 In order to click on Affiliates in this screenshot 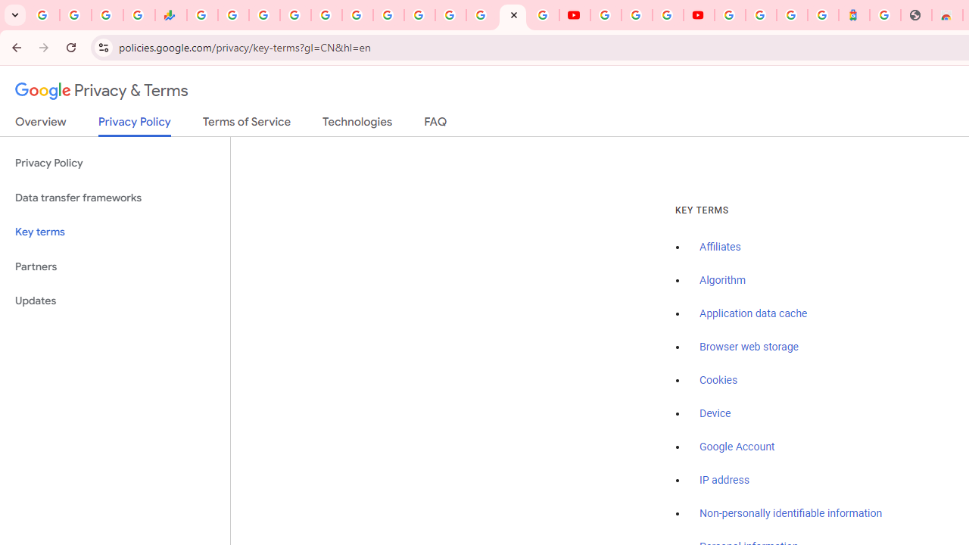, I will do `click(721, 248)`.